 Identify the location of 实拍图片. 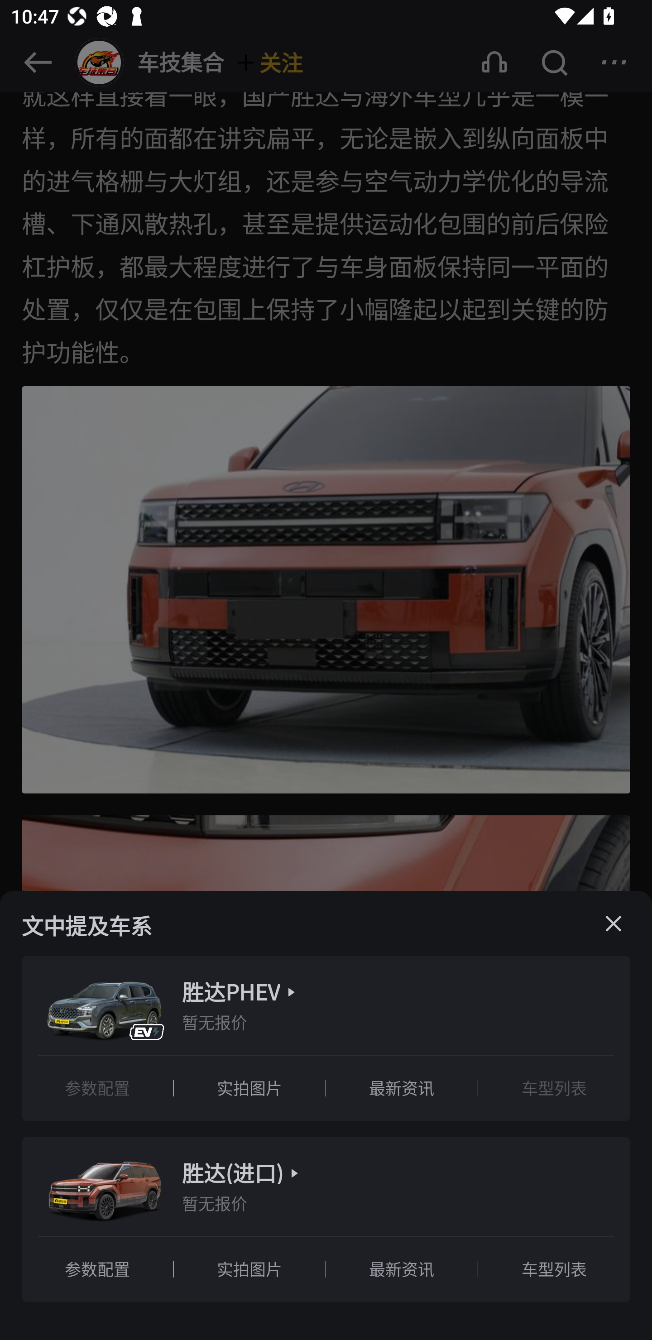
(249, 1268).